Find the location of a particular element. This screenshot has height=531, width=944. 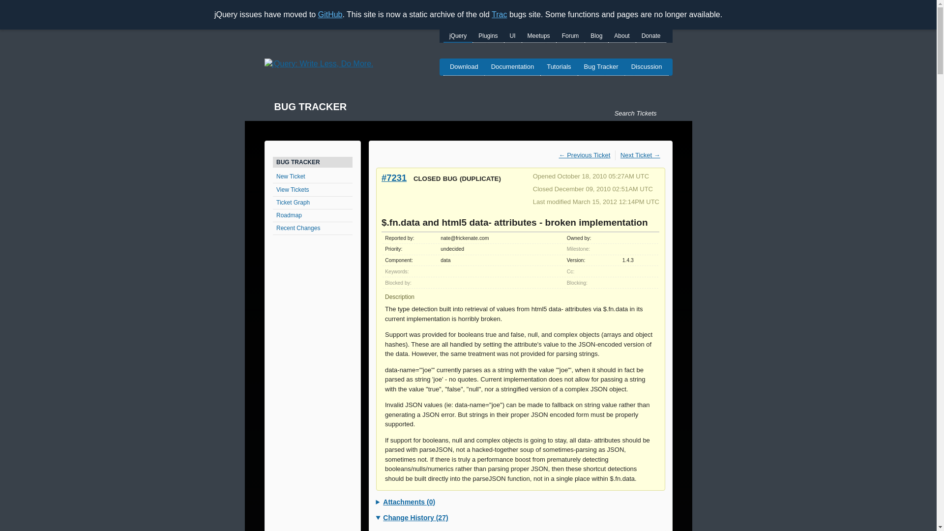

Documentation is located at coordinates (512, 67).